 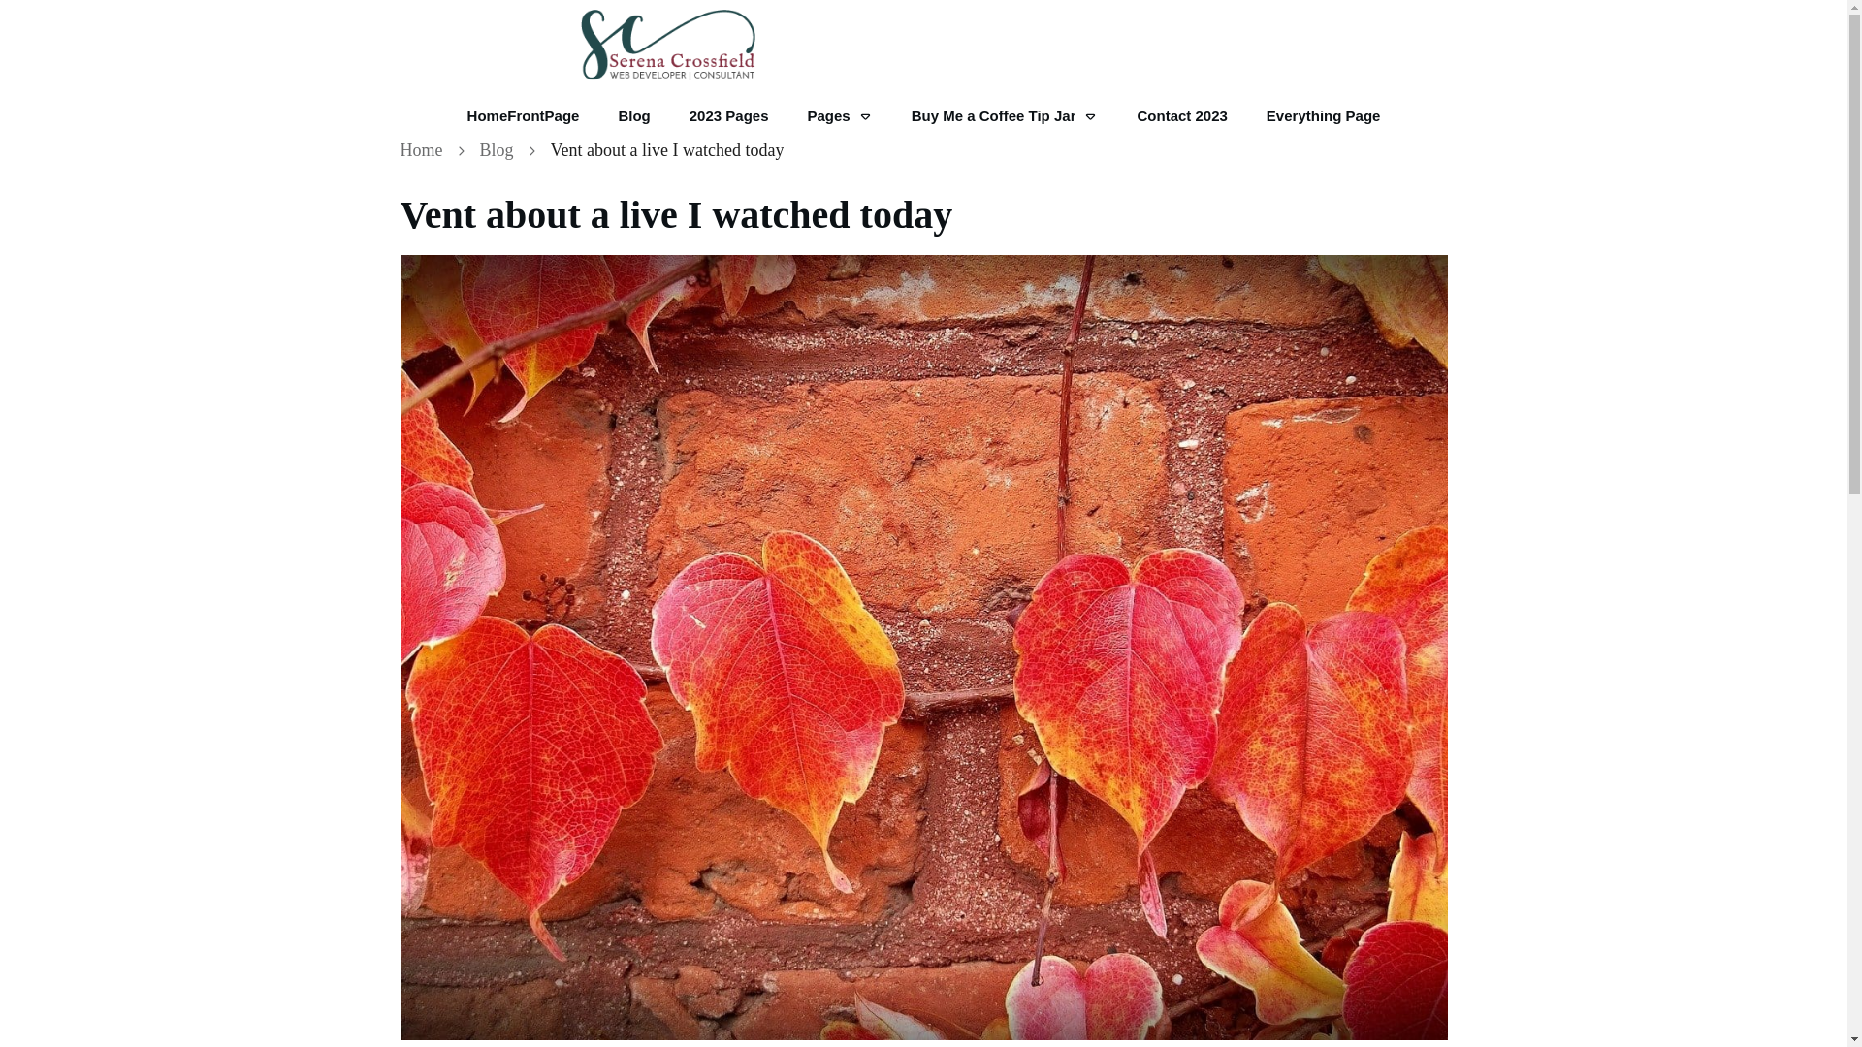 I want to click on HomeFrontPage, so click(x=523, y=116).